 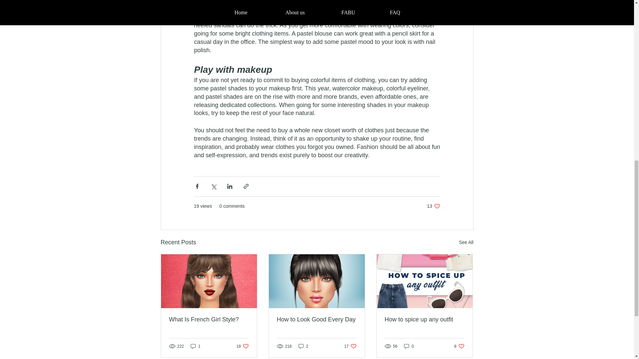 What do you see at coordinates (317, 320) in the screenshot?
I see `2` at bounding box center [317, 320].